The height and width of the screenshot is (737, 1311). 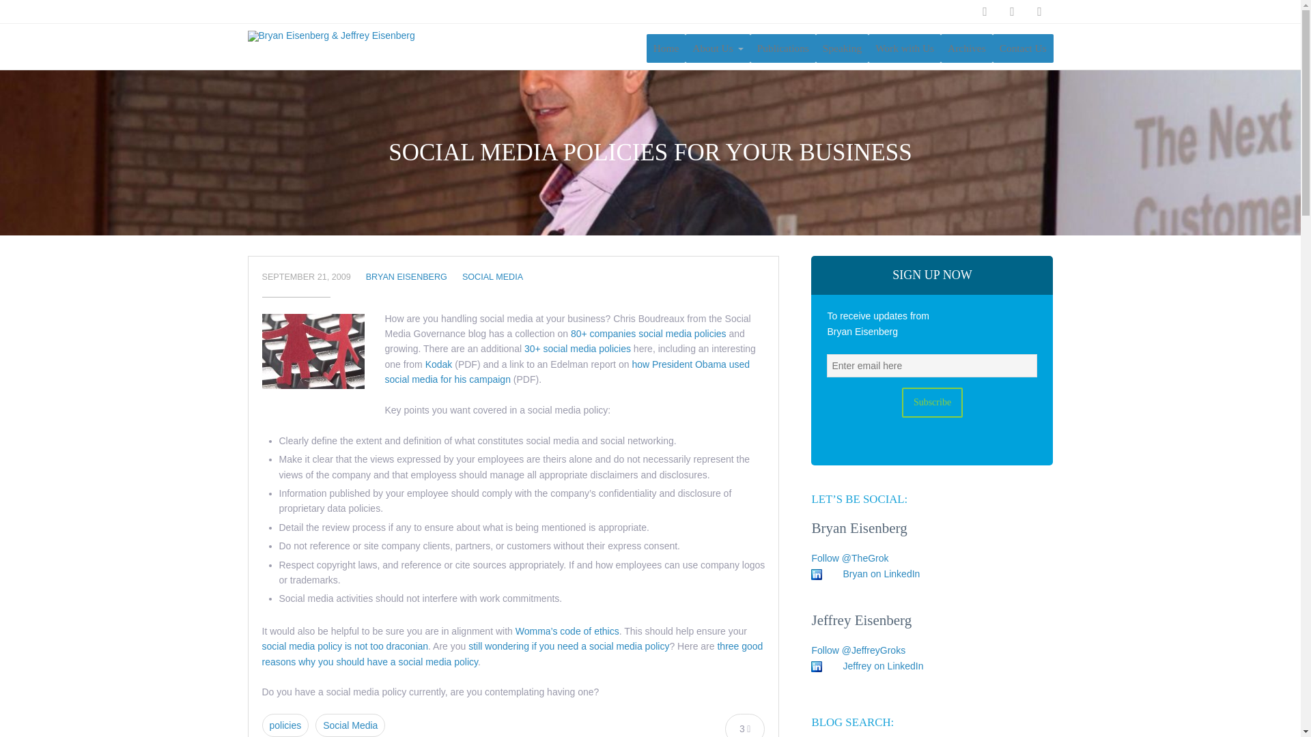 I want to click on 3, so click(x=744, y=728).